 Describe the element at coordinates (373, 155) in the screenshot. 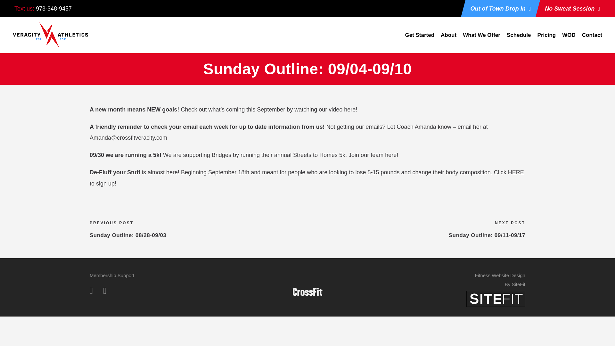

I see `Join our team here!` at that location.